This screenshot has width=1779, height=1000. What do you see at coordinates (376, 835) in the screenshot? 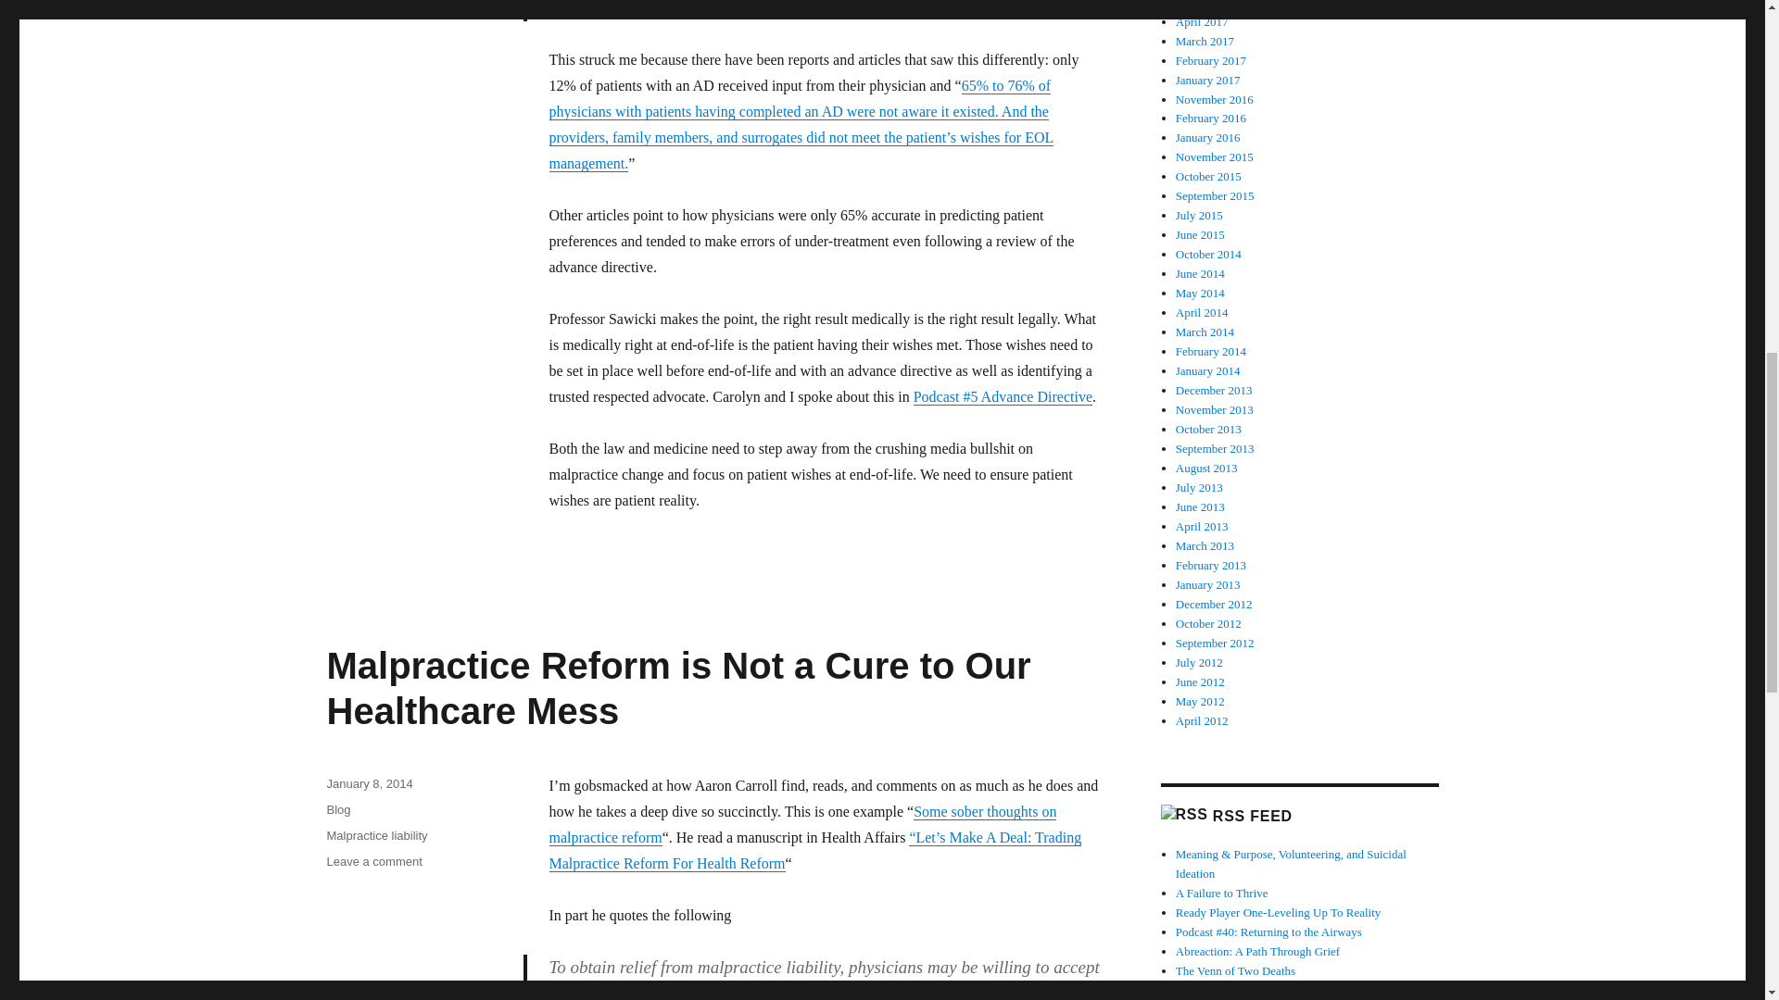
I see `Malpractice liability` at bounding box center [376, 835].